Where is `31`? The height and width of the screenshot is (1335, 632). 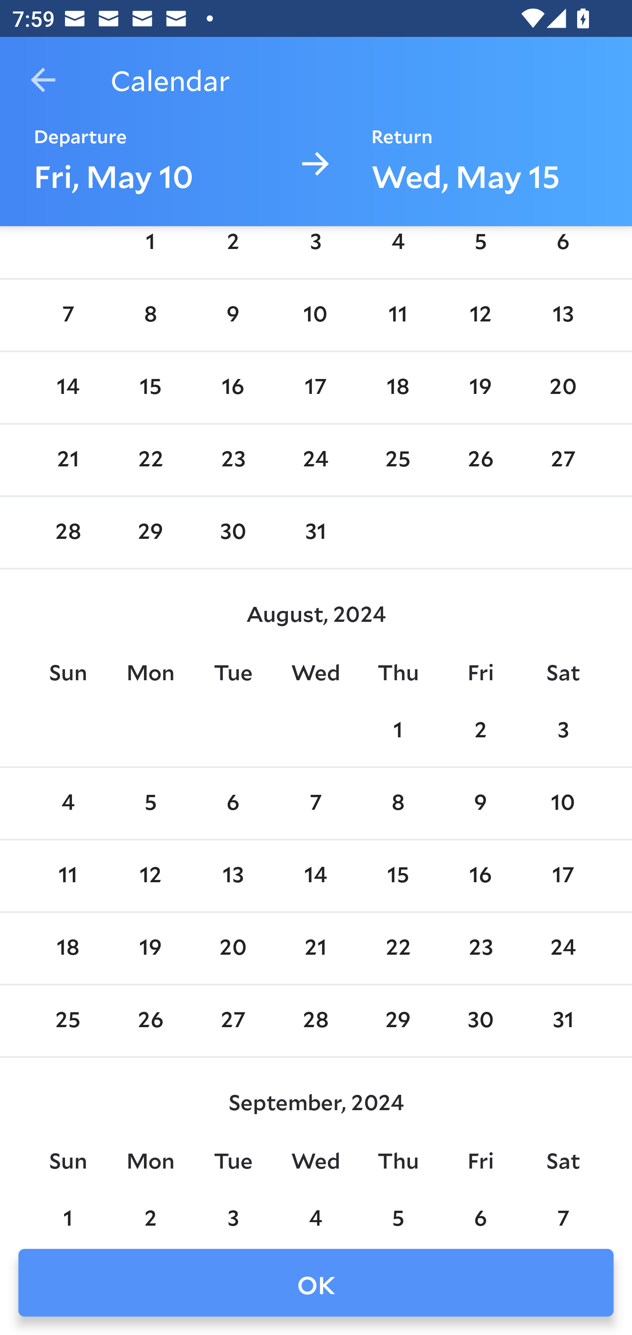
31 is located at coordinates (316, 532).